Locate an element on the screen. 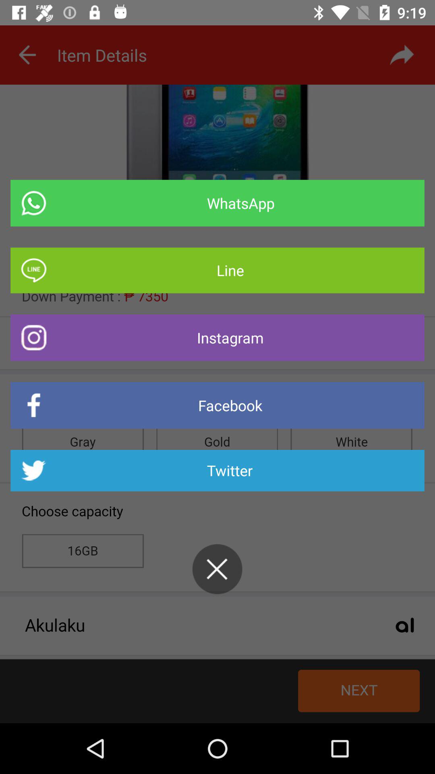  jump until the twitter item is located at coordinates (217, 470).